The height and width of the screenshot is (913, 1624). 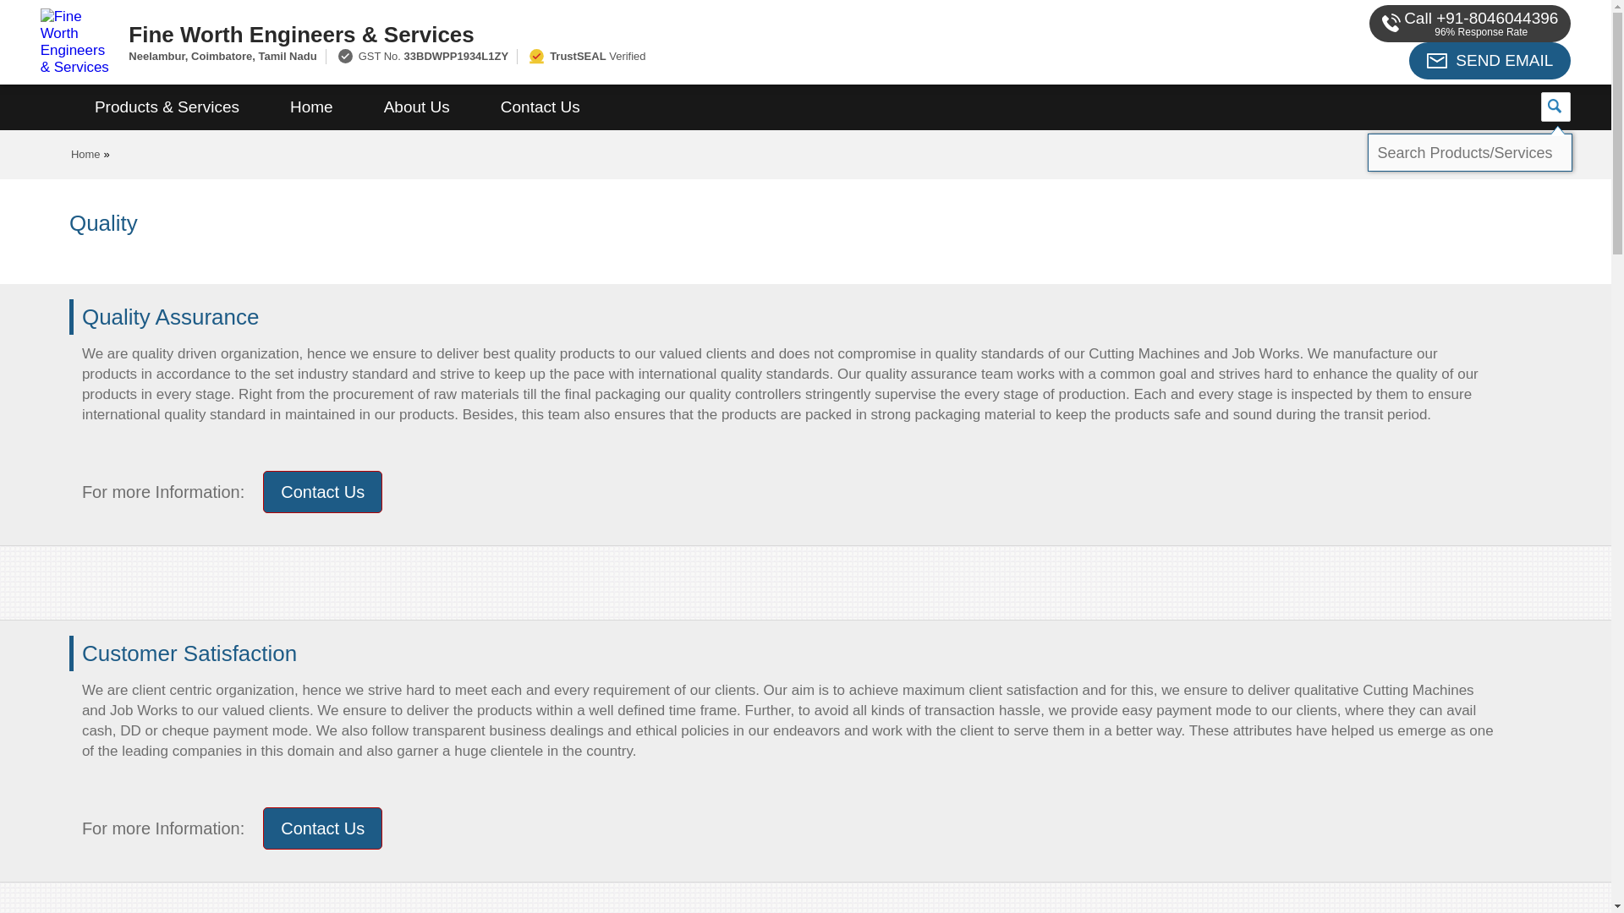 I want to click on Contact Us, so click(x=540, y=107).